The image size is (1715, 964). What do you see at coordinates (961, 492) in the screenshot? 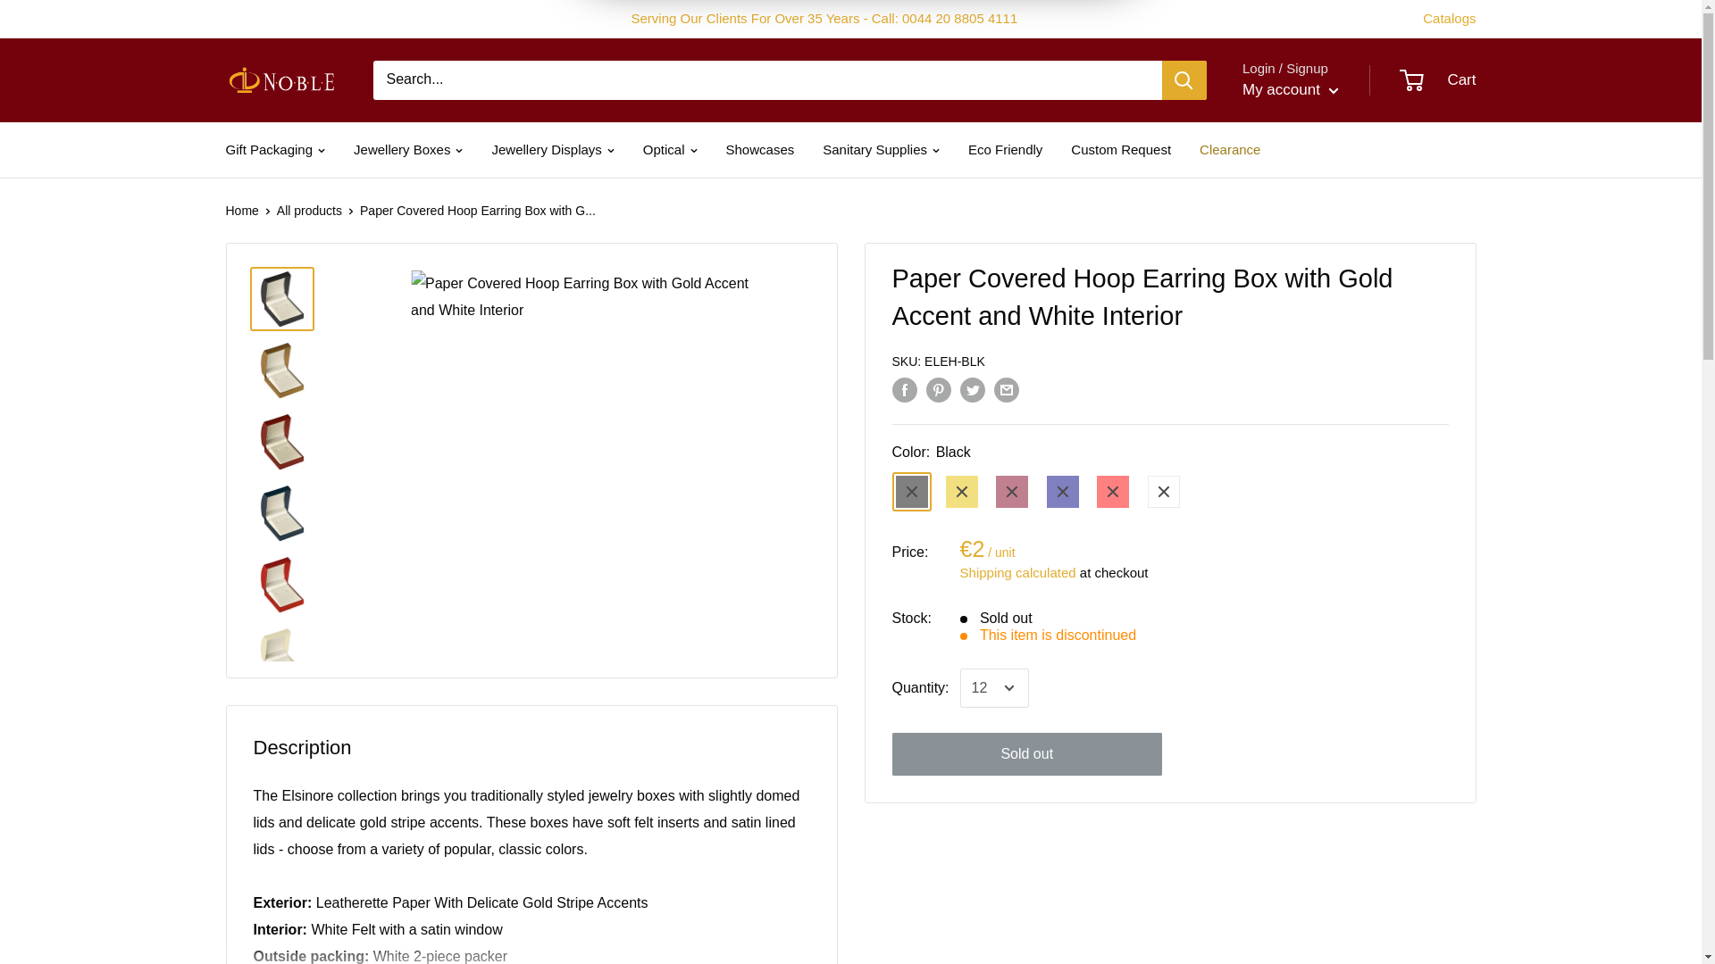
I see `Gold` at bounding box center [961, 492].